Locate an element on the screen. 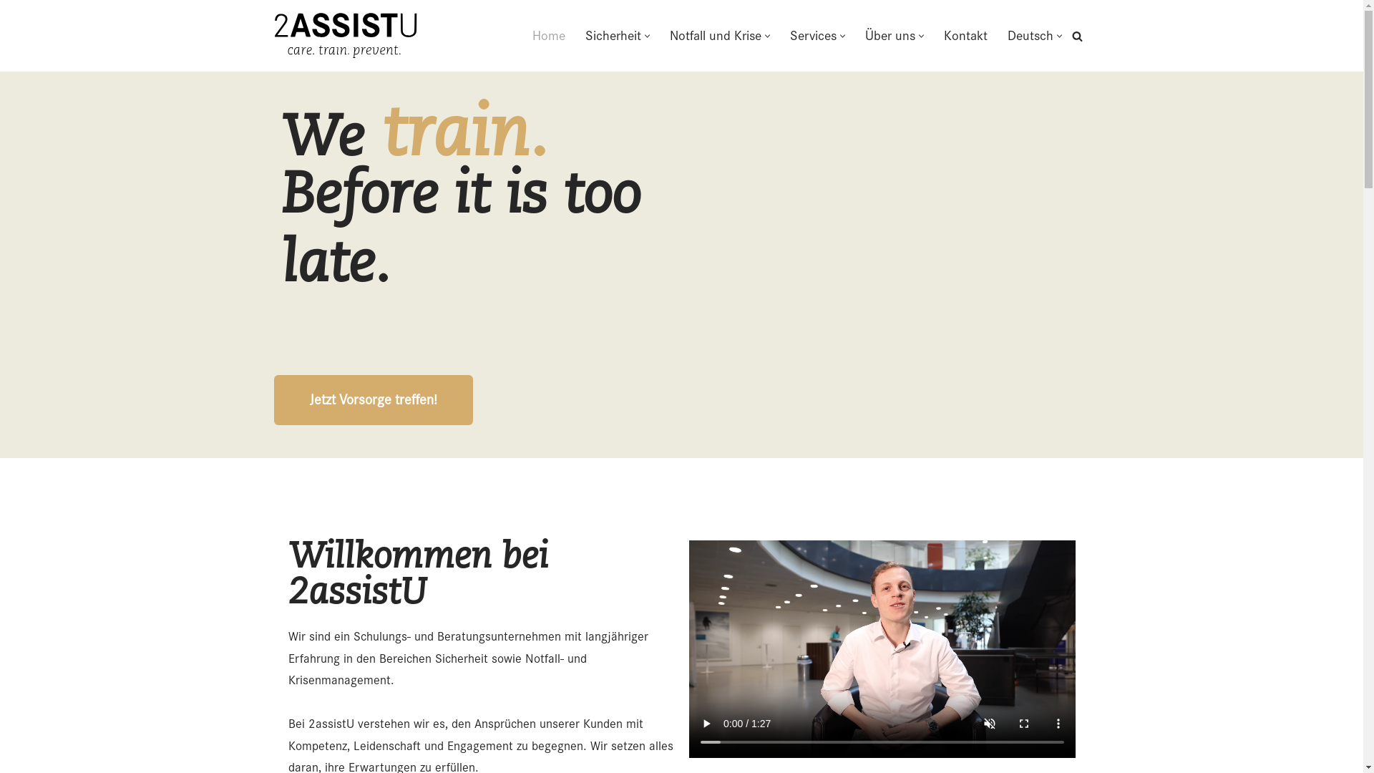 Image resolution: width=1374 pixels, height=773 pixels. Notfall und Krise is located at coordinates (716, 36).